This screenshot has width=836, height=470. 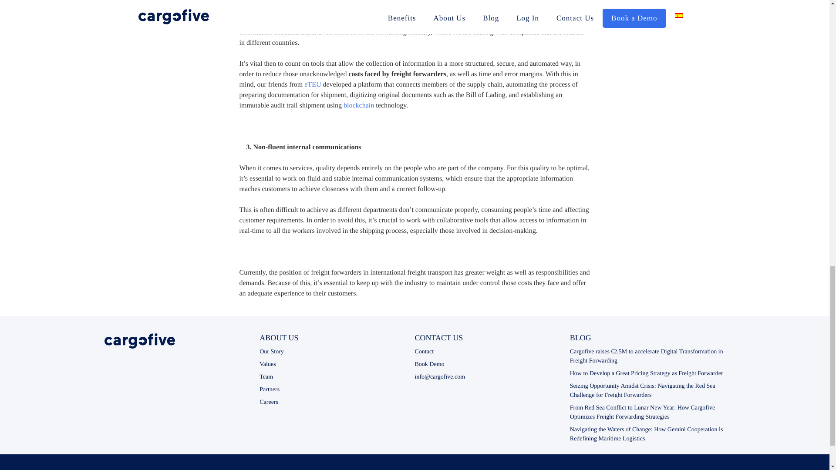 What do you see at coordinates (359, 105) in the screenshot?
I see `blockchain` at bounding box center [359, 105].